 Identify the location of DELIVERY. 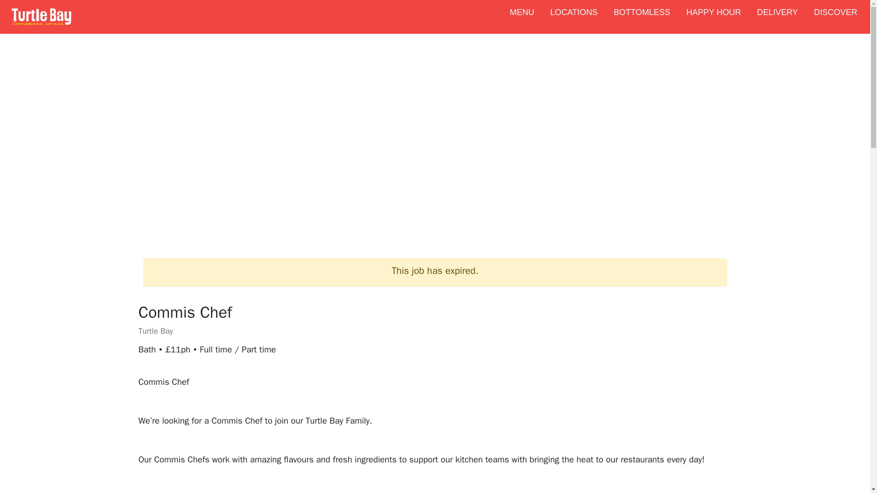
(777, 16).